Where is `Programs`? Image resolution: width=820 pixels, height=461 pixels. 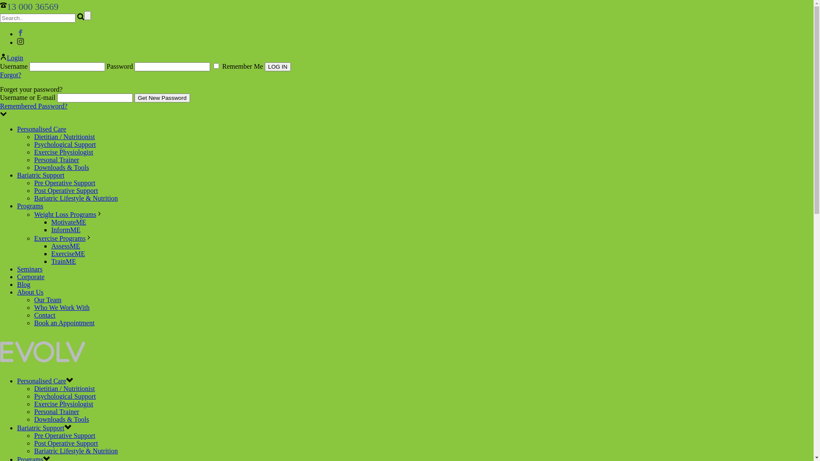
Programs is located at coordinates (30, 206).